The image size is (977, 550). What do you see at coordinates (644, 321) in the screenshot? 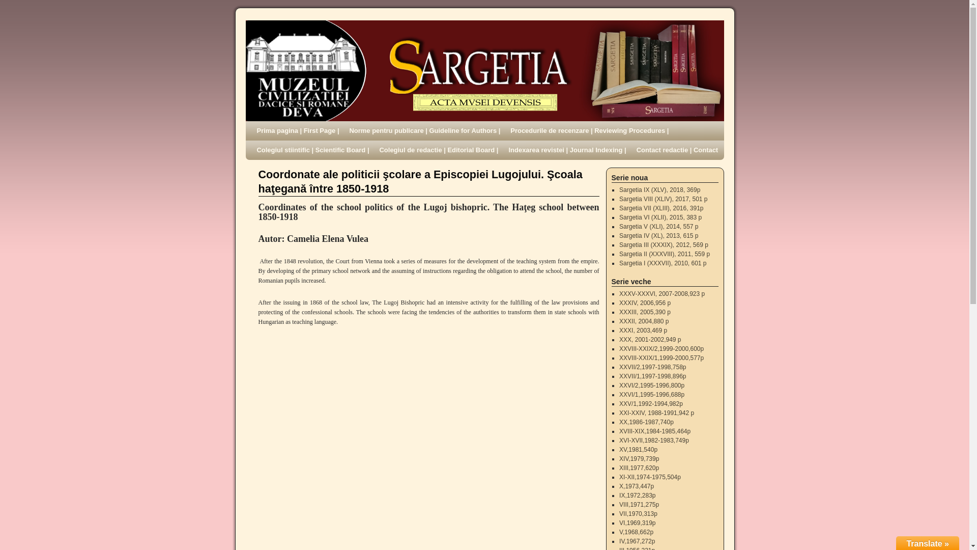
I see `XXXII, 2004,880 p` at bounding box center [644, 321].